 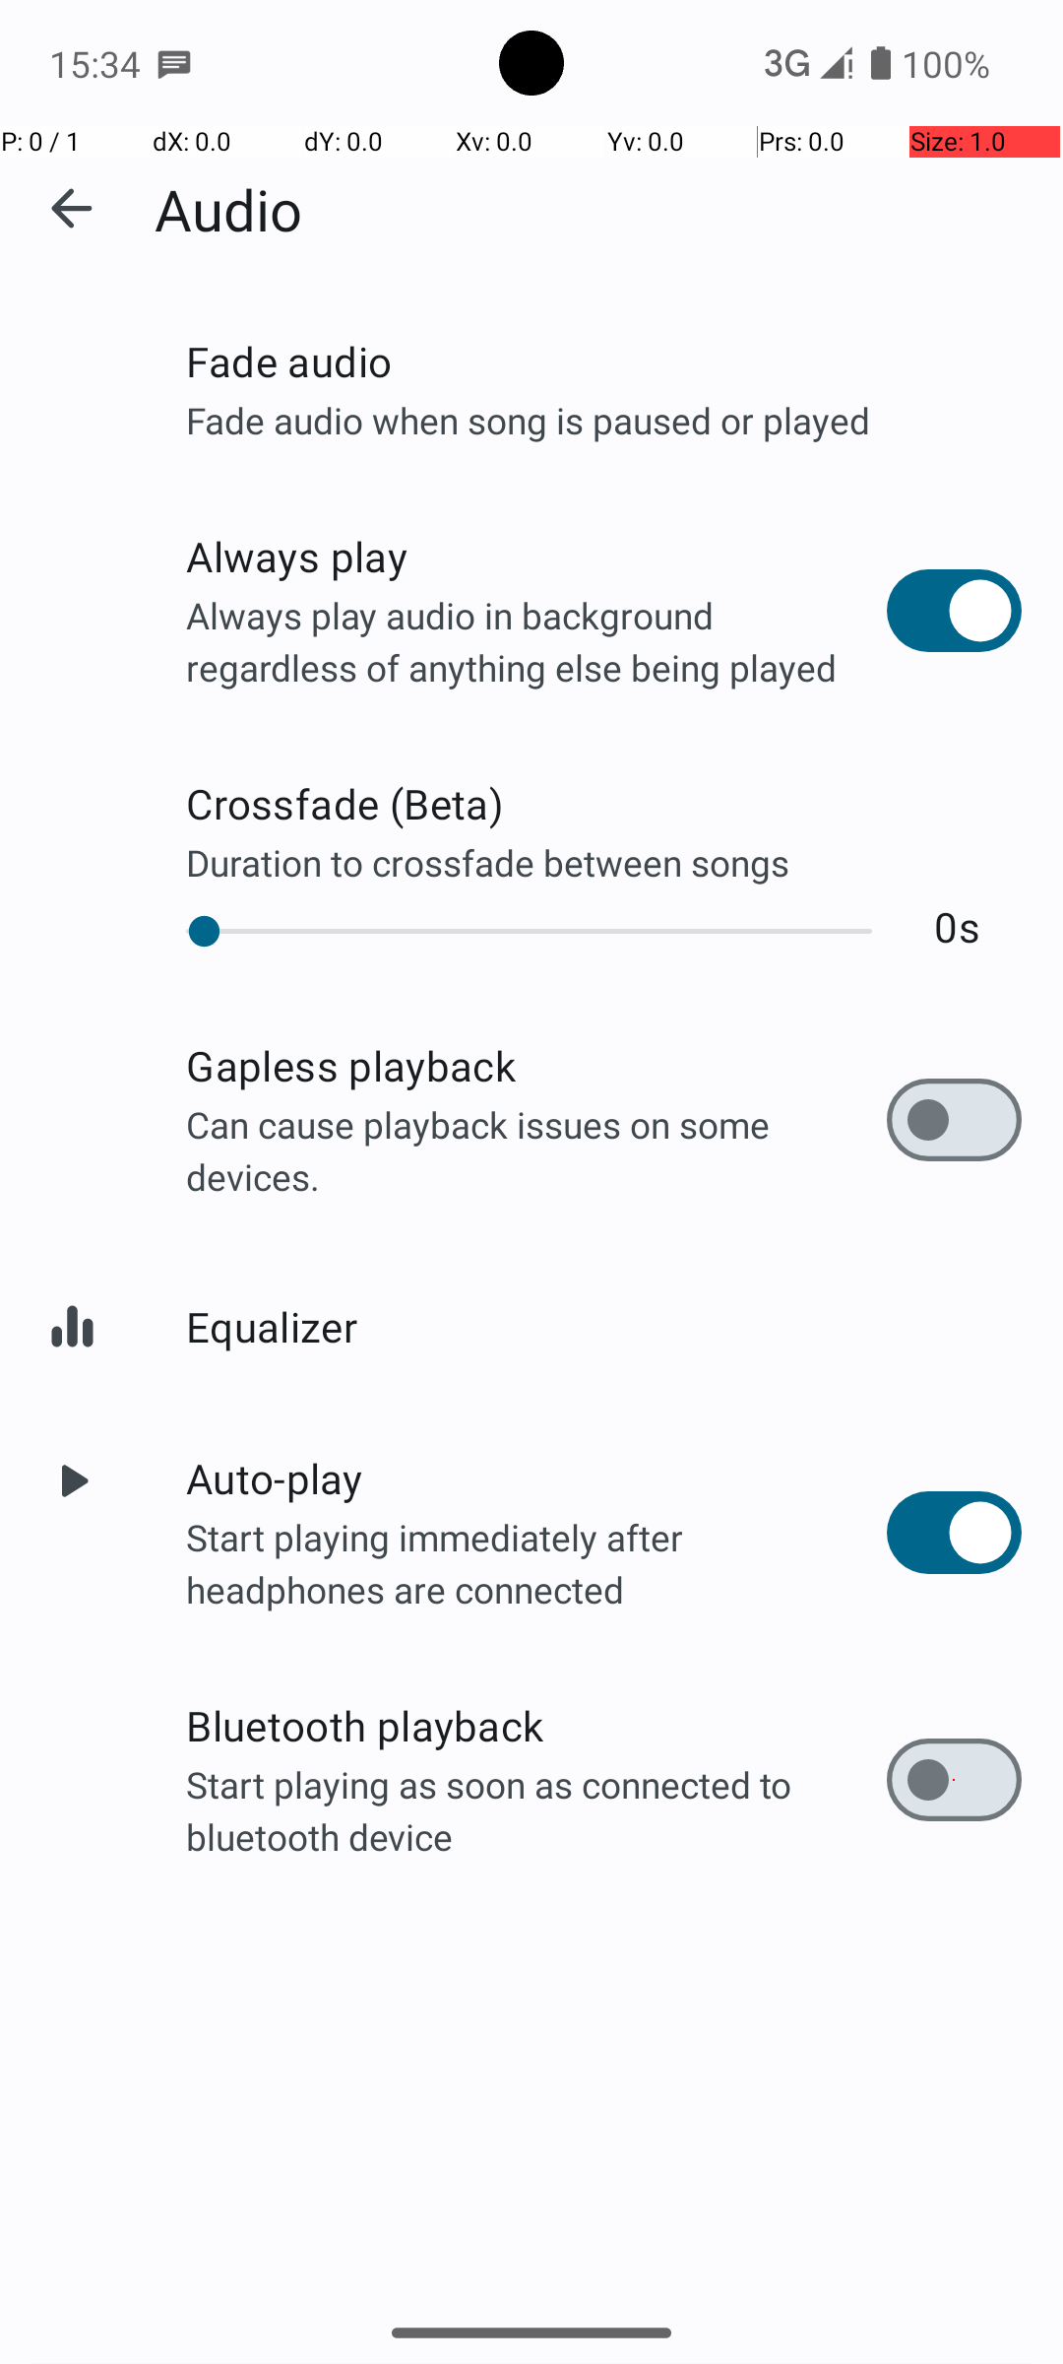 I want to click on Equalizer, so click(x=604, y=1326).